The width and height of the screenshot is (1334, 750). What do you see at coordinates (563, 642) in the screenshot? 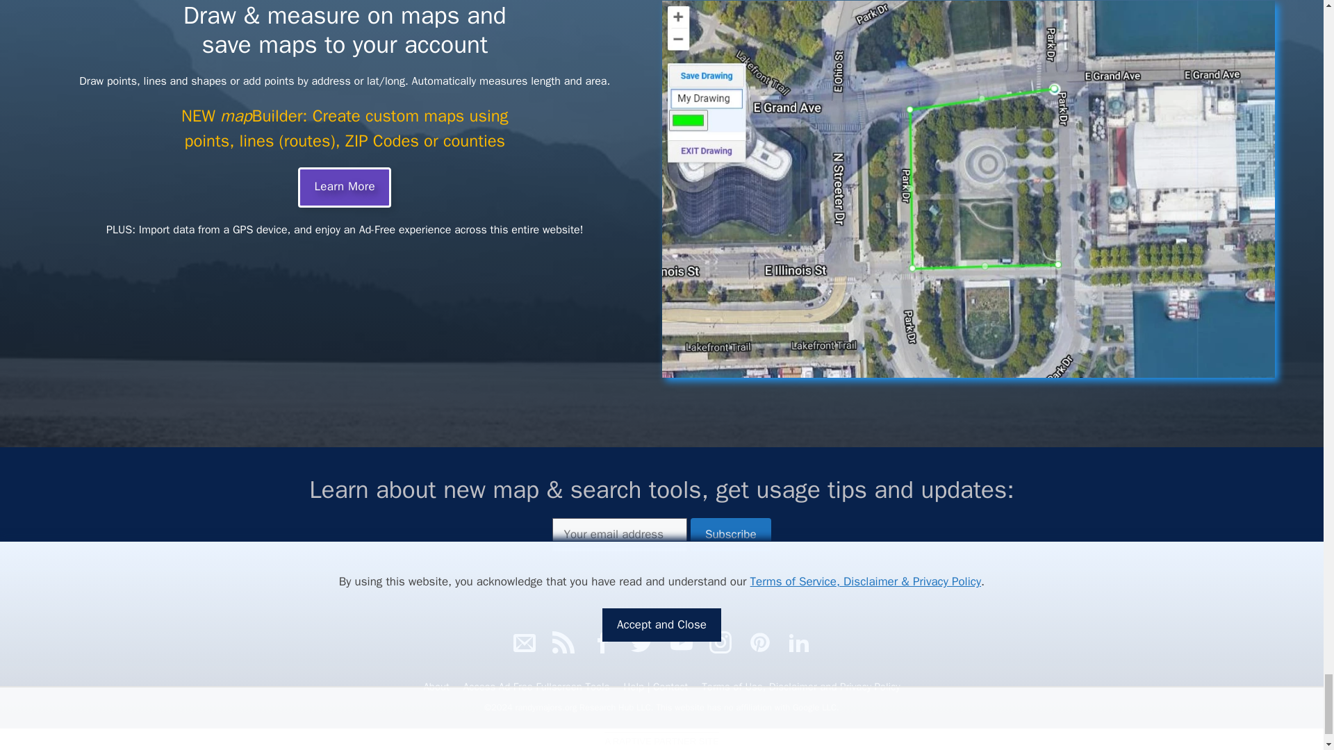
I see `Subscribe to randymajors.org Research Hub updates by RSS` at bounding box center [563, 642].